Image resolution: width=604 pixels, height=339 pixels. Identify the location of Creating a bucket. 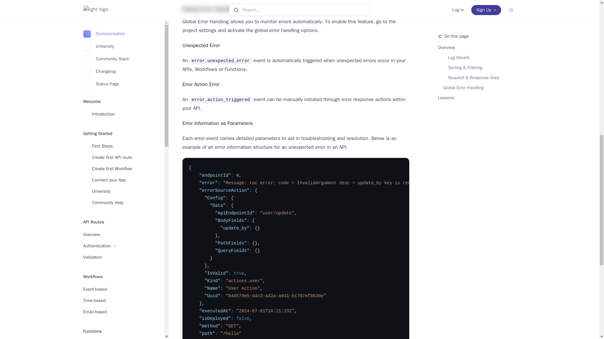
(116, 267).